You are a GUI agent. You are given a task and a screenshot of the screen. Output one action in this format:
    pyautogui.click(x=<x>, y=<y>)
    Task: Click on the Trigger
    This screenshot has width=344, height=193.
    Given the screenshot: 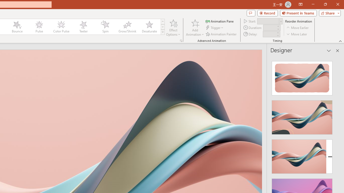 What is the action you would take?
    pyautogui.click(x=215, y=28)
    